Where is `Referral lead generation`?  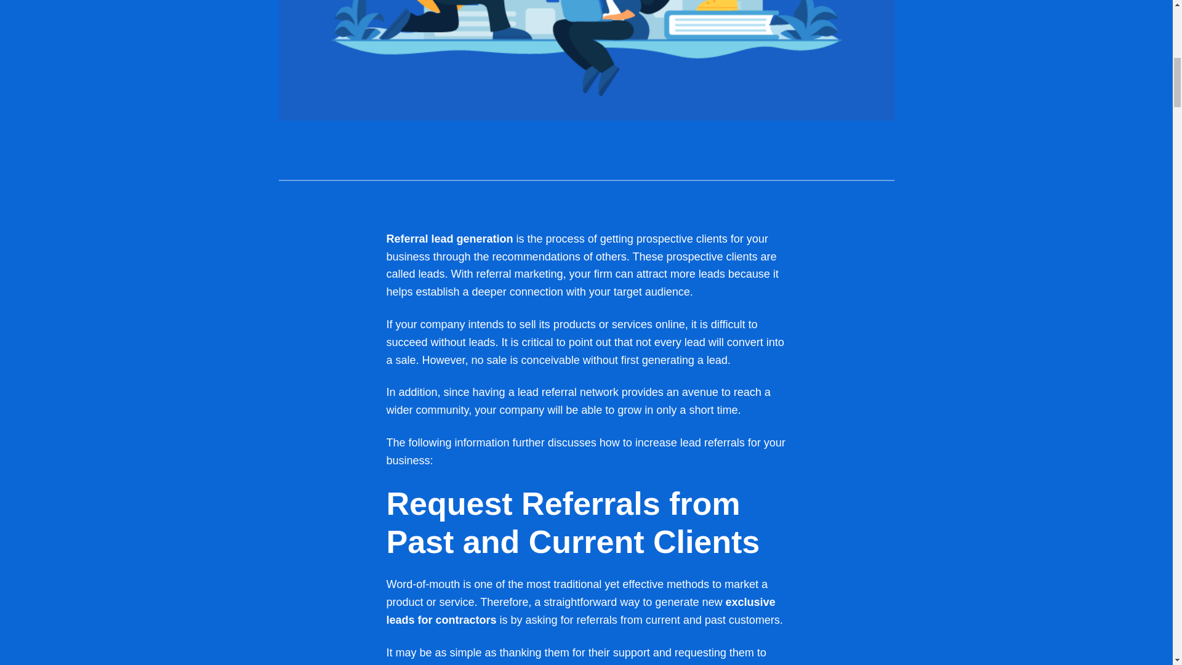 Referral lead generation is located at coordinates (449, 239).